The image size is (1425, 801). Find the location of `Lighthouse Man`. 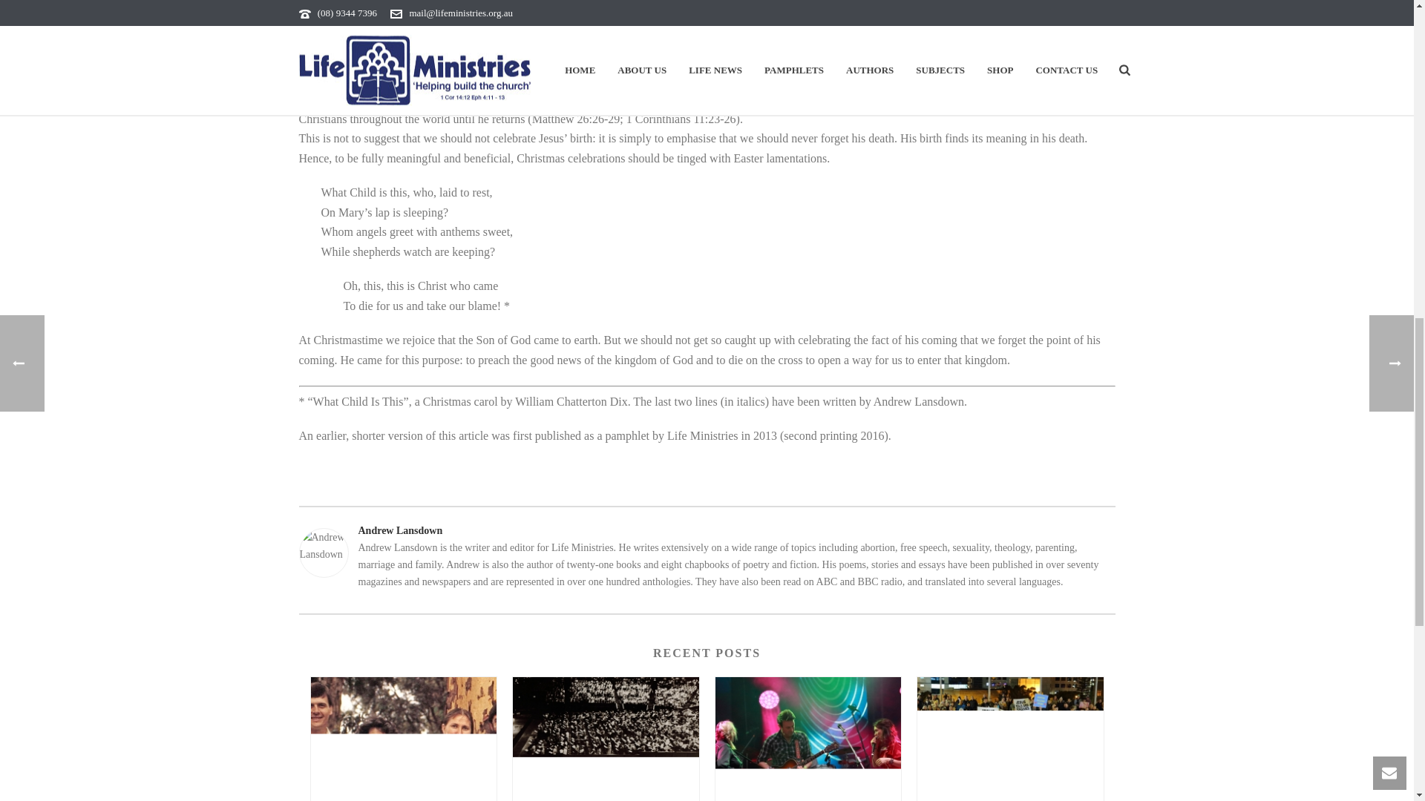

Lighthouse Man is located at coordinates (808, 739).